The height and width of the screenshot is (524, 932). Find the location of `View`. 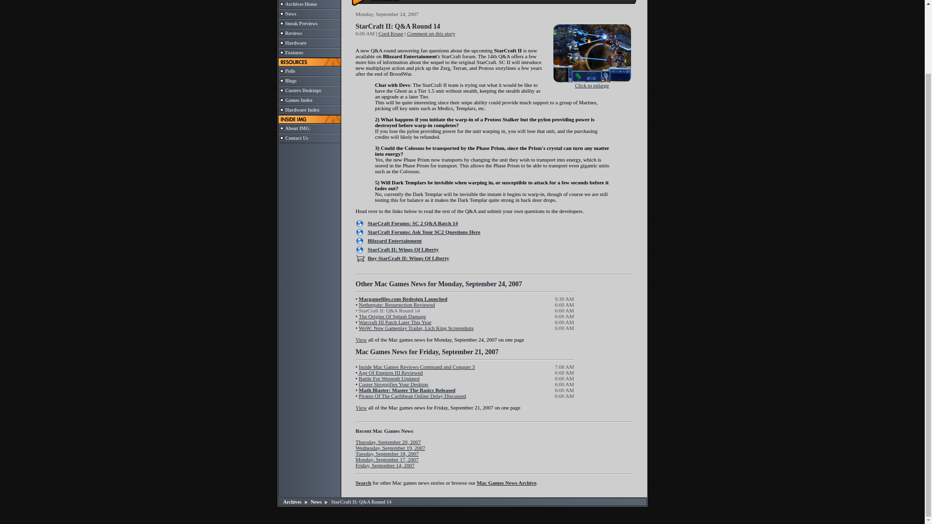

View is located at coordinates (360, 340).